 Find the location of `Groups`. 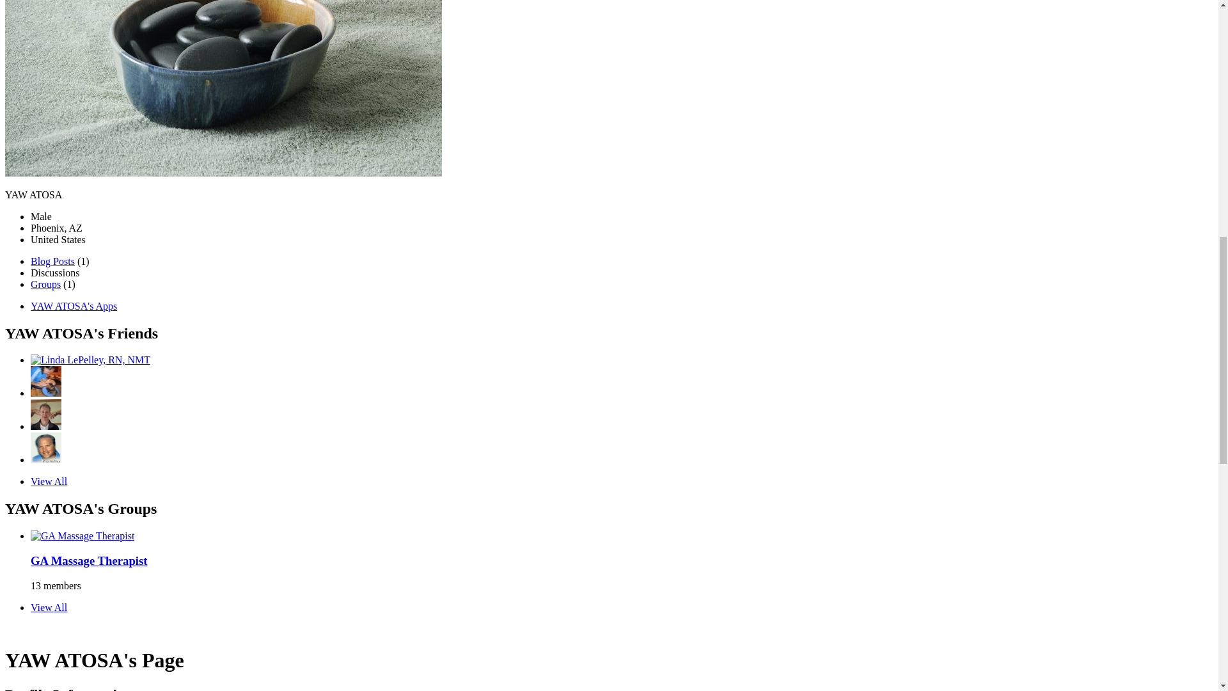

Groups is located at coordinates (45, 284).